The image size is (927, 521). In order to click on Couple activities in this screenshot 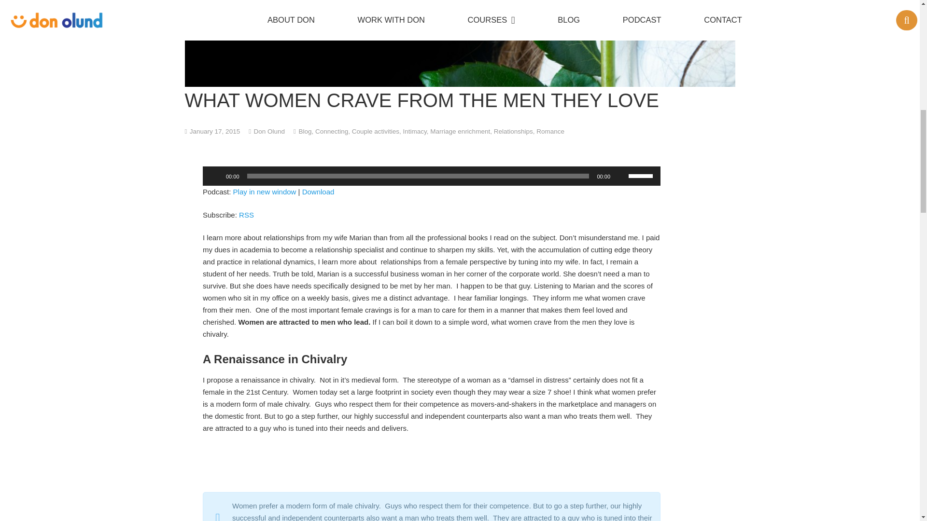, I will do `click(376, 131)`.